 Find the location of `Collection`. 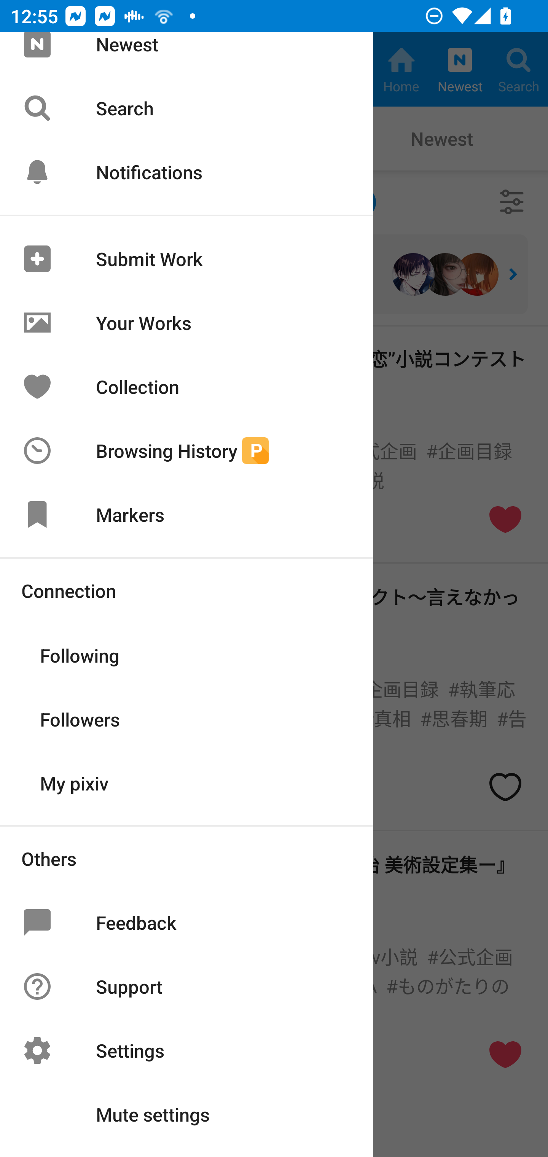

Collection is located at coordinates (186, 387).